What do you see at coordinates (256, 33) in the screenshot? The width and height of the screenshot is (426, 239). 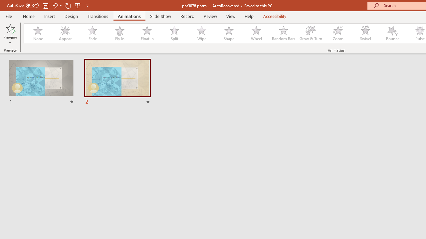 I see `Wheel` at bounding box center [256, 33].